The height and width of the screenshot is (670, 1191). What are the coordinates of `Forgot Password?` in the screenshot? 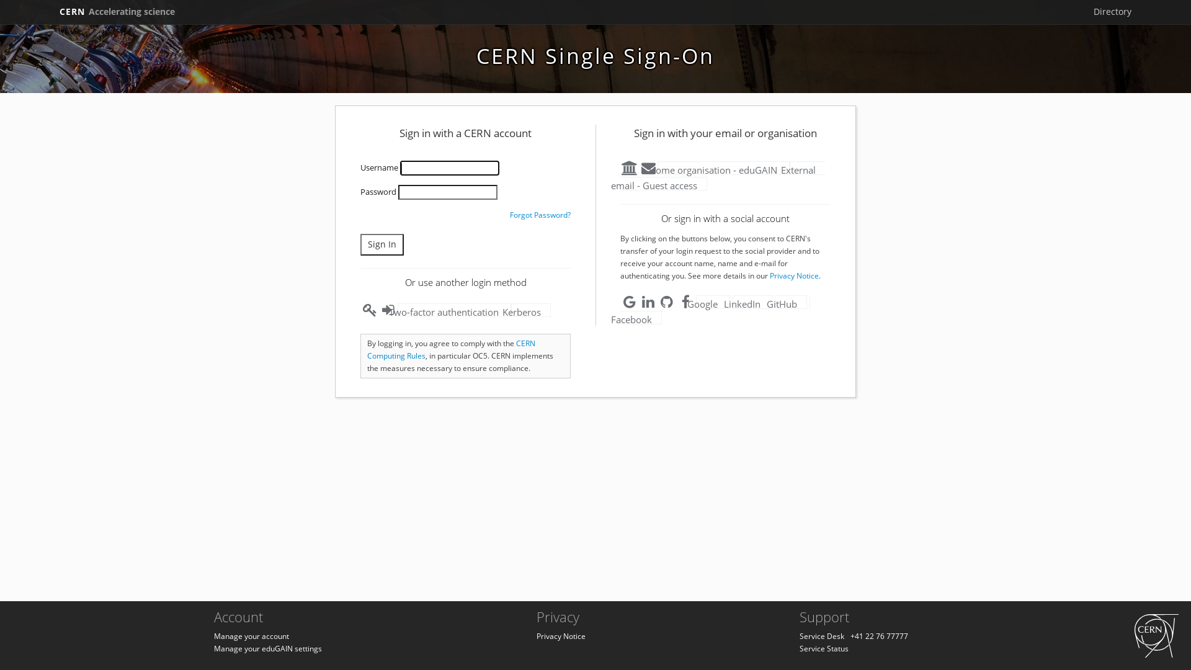 It's located at (540, 215).